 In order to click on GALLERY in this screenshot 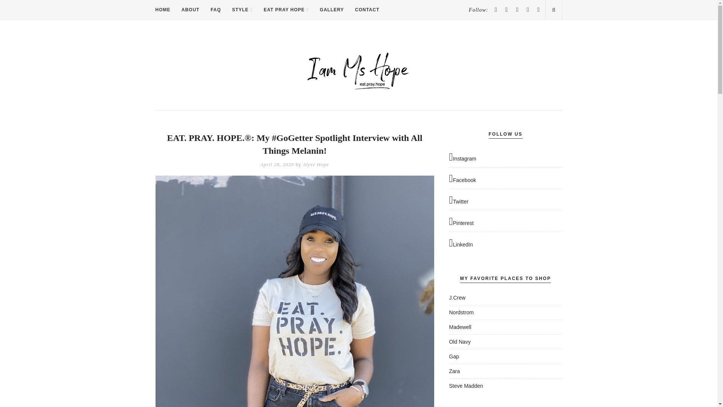, I will do `click(331, 10)`.